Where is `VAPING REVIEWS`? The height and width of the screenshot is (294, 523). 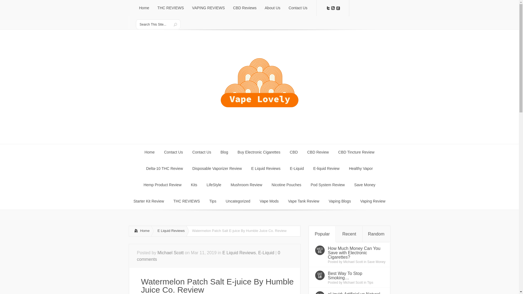
VAPING REVIEWS is located at coordinates (208, 8).